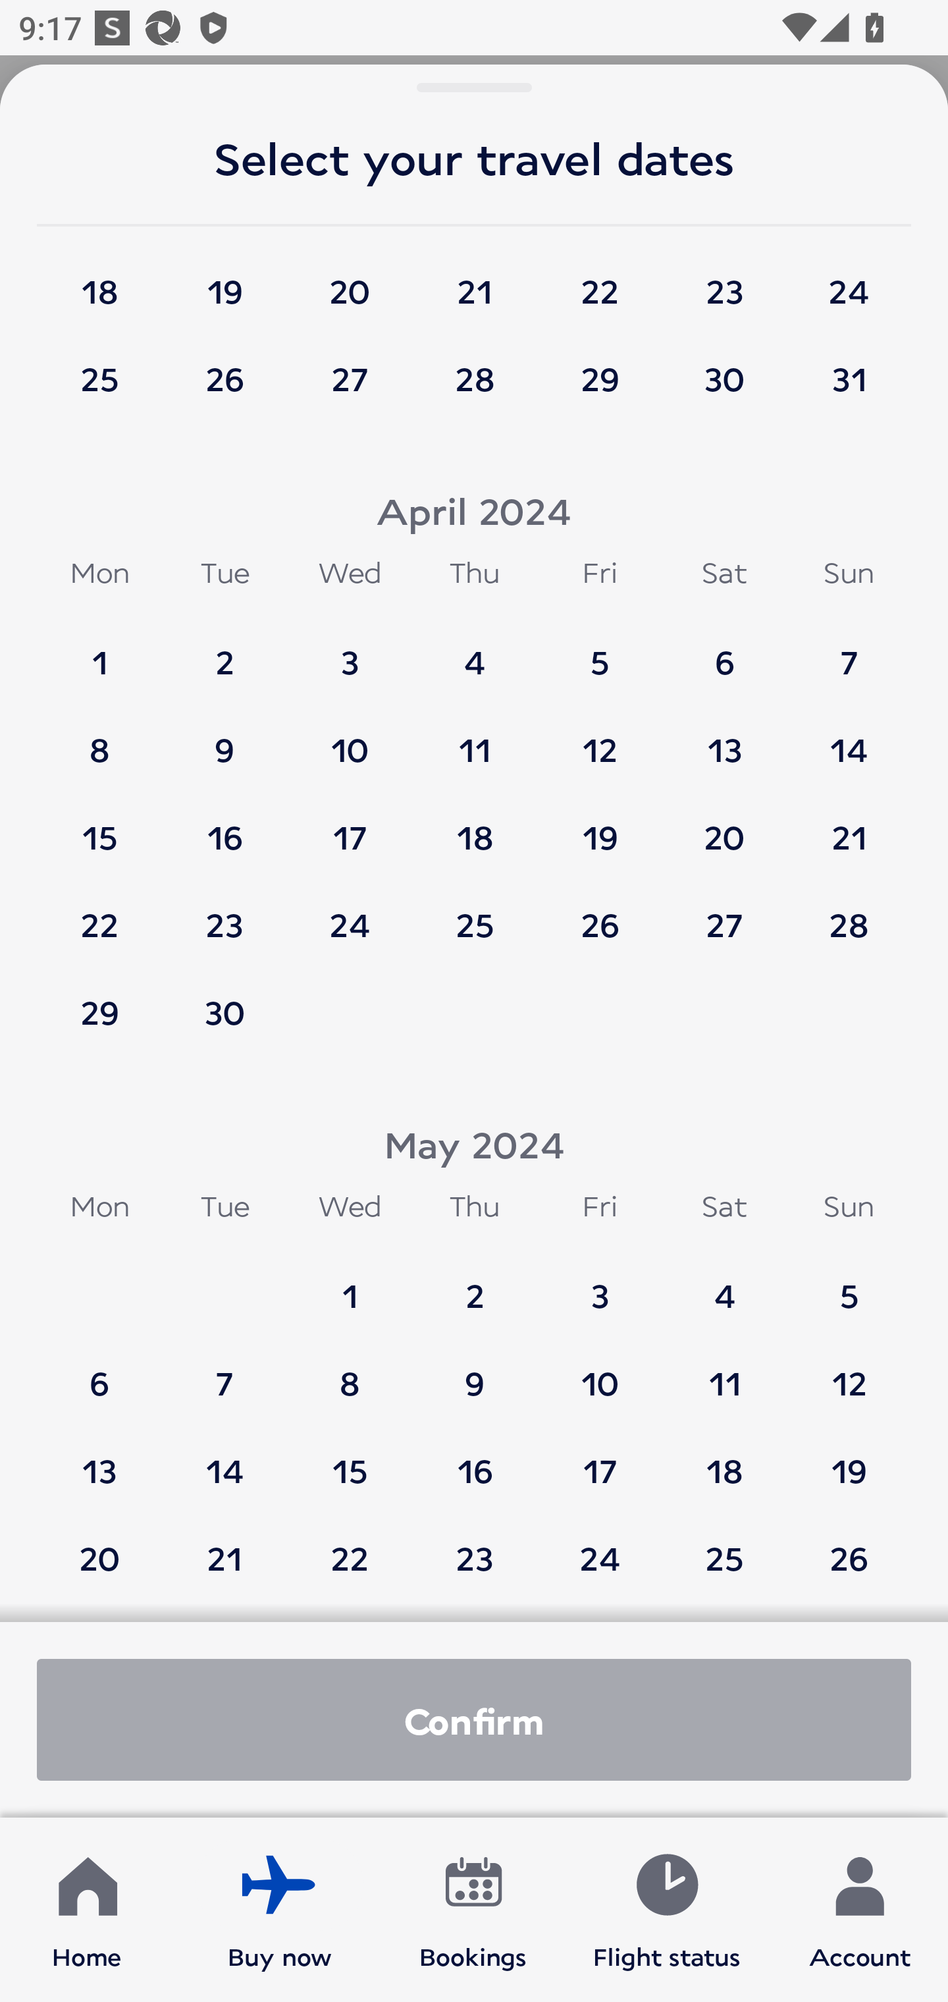 This screenshot has height=2002, width=948. What do you see at coordinates (475, 651) in the screenshot?
I see `4` at bounding box center [475, 651].